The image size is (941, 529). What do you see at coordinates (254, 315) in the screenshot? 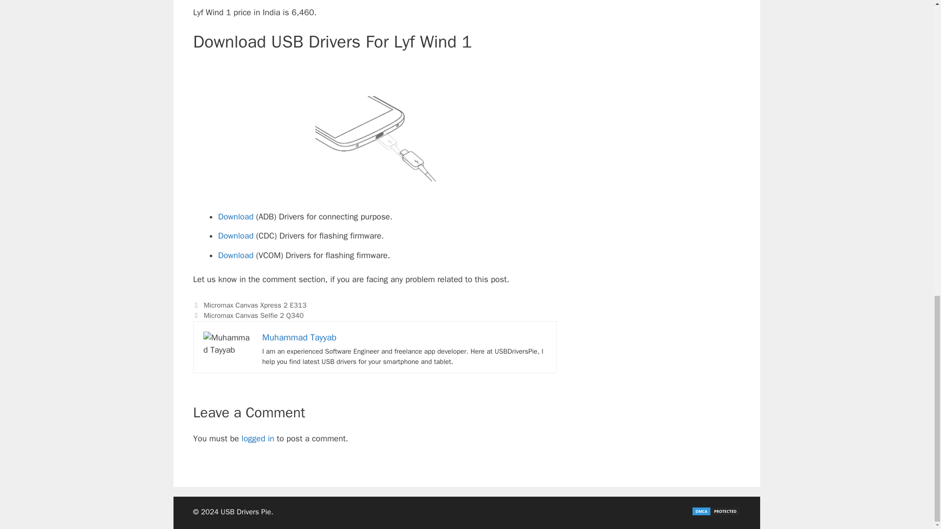
I see `Micromax Canvas Selfie 2 Q340` at bounding box center [254, 315].